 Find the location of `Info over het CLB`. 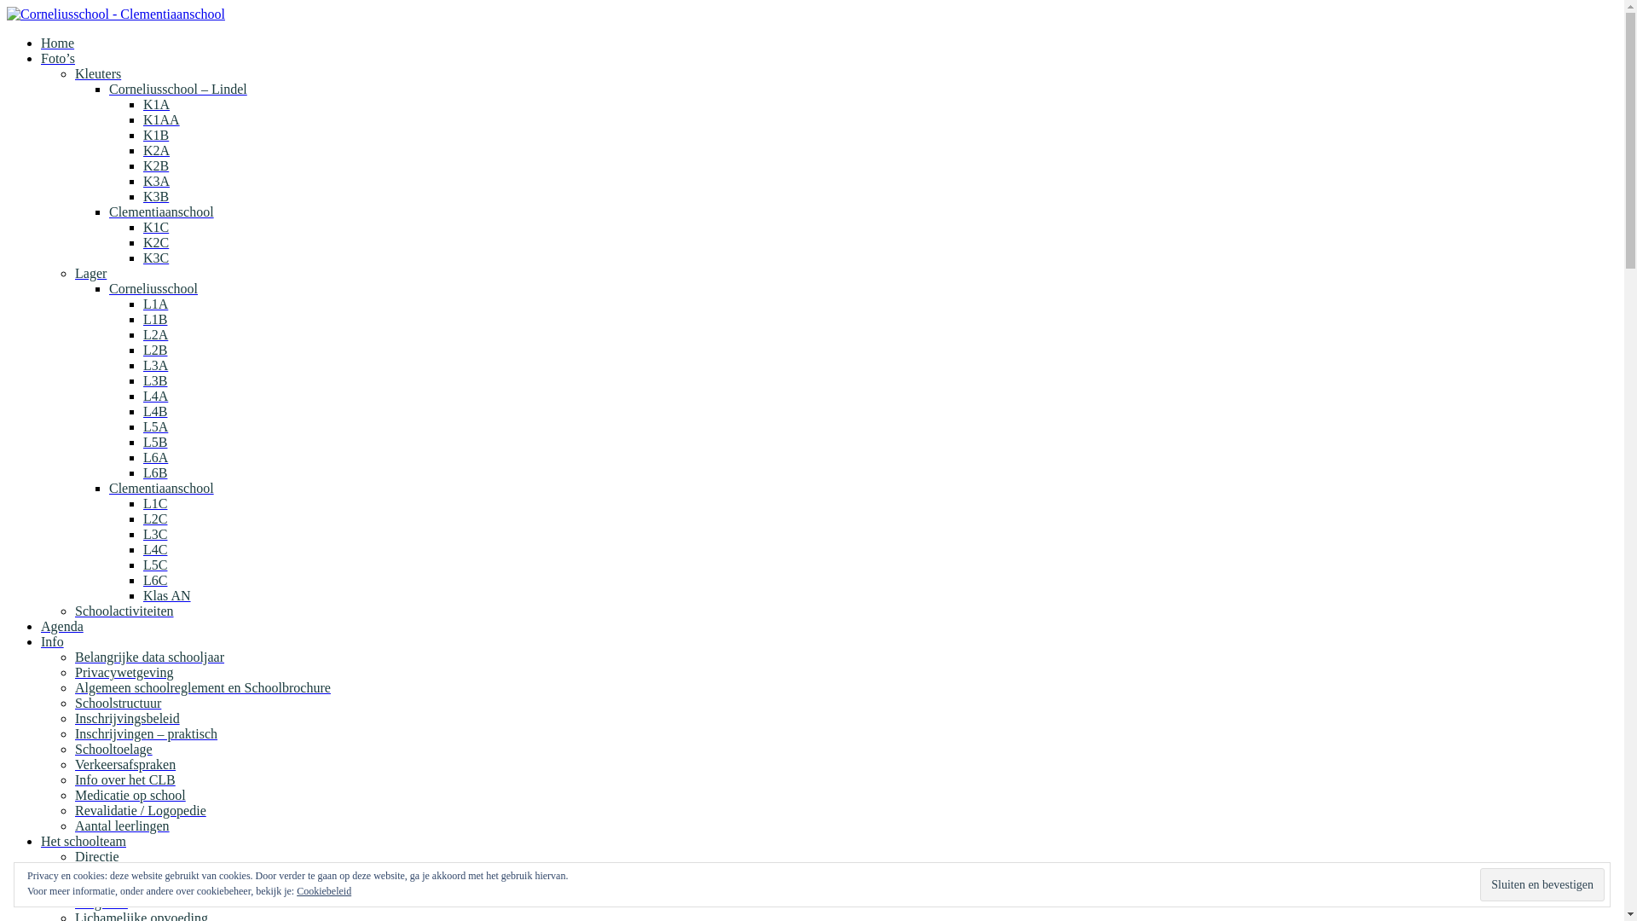

Info over het CLB is located at coordinates (125, 779).